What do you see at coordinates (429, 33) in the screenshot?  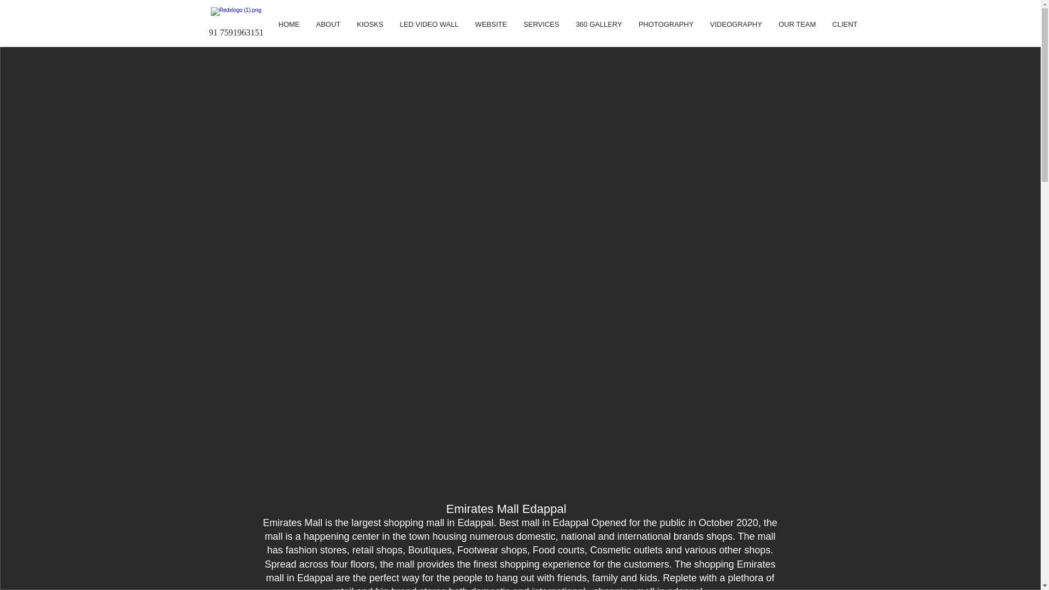 I see `LED VIDEO WALL` at bounding box center [429, 33].